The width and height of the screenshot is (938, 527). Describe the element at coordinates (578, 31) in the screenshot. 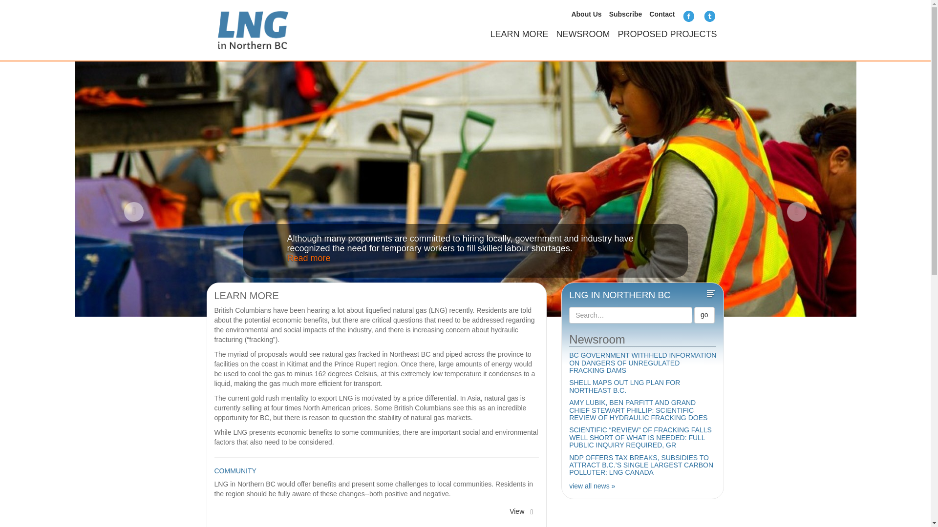

I see `NEWSROOM` at that location.